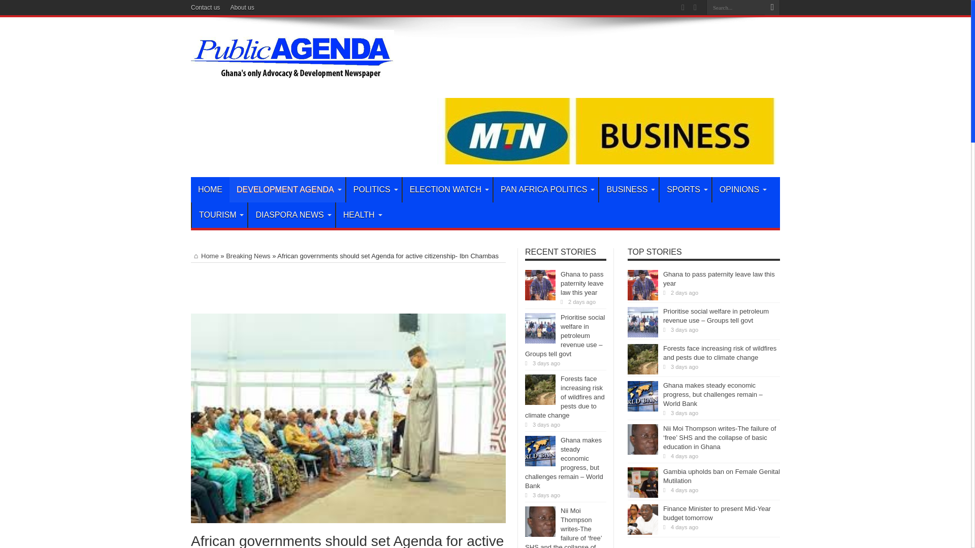 This screenshot has width=975, height=548. Describe the element at coordinates (242, 8) in the screenshot. I see `About us` at that location.